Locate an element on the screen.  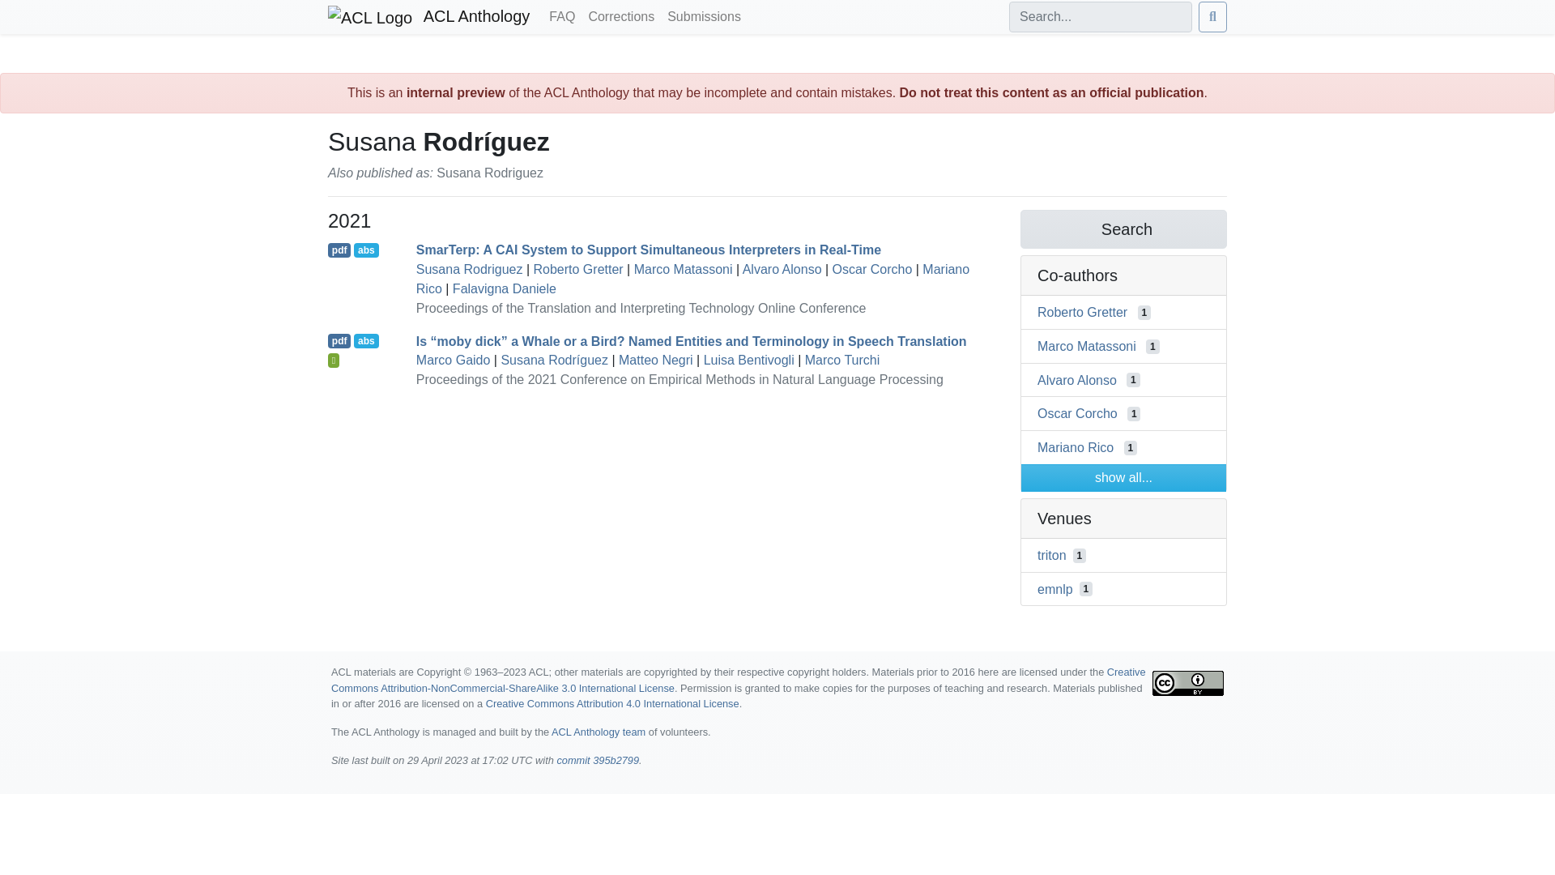
pdf is located at coordinates (339, 250).